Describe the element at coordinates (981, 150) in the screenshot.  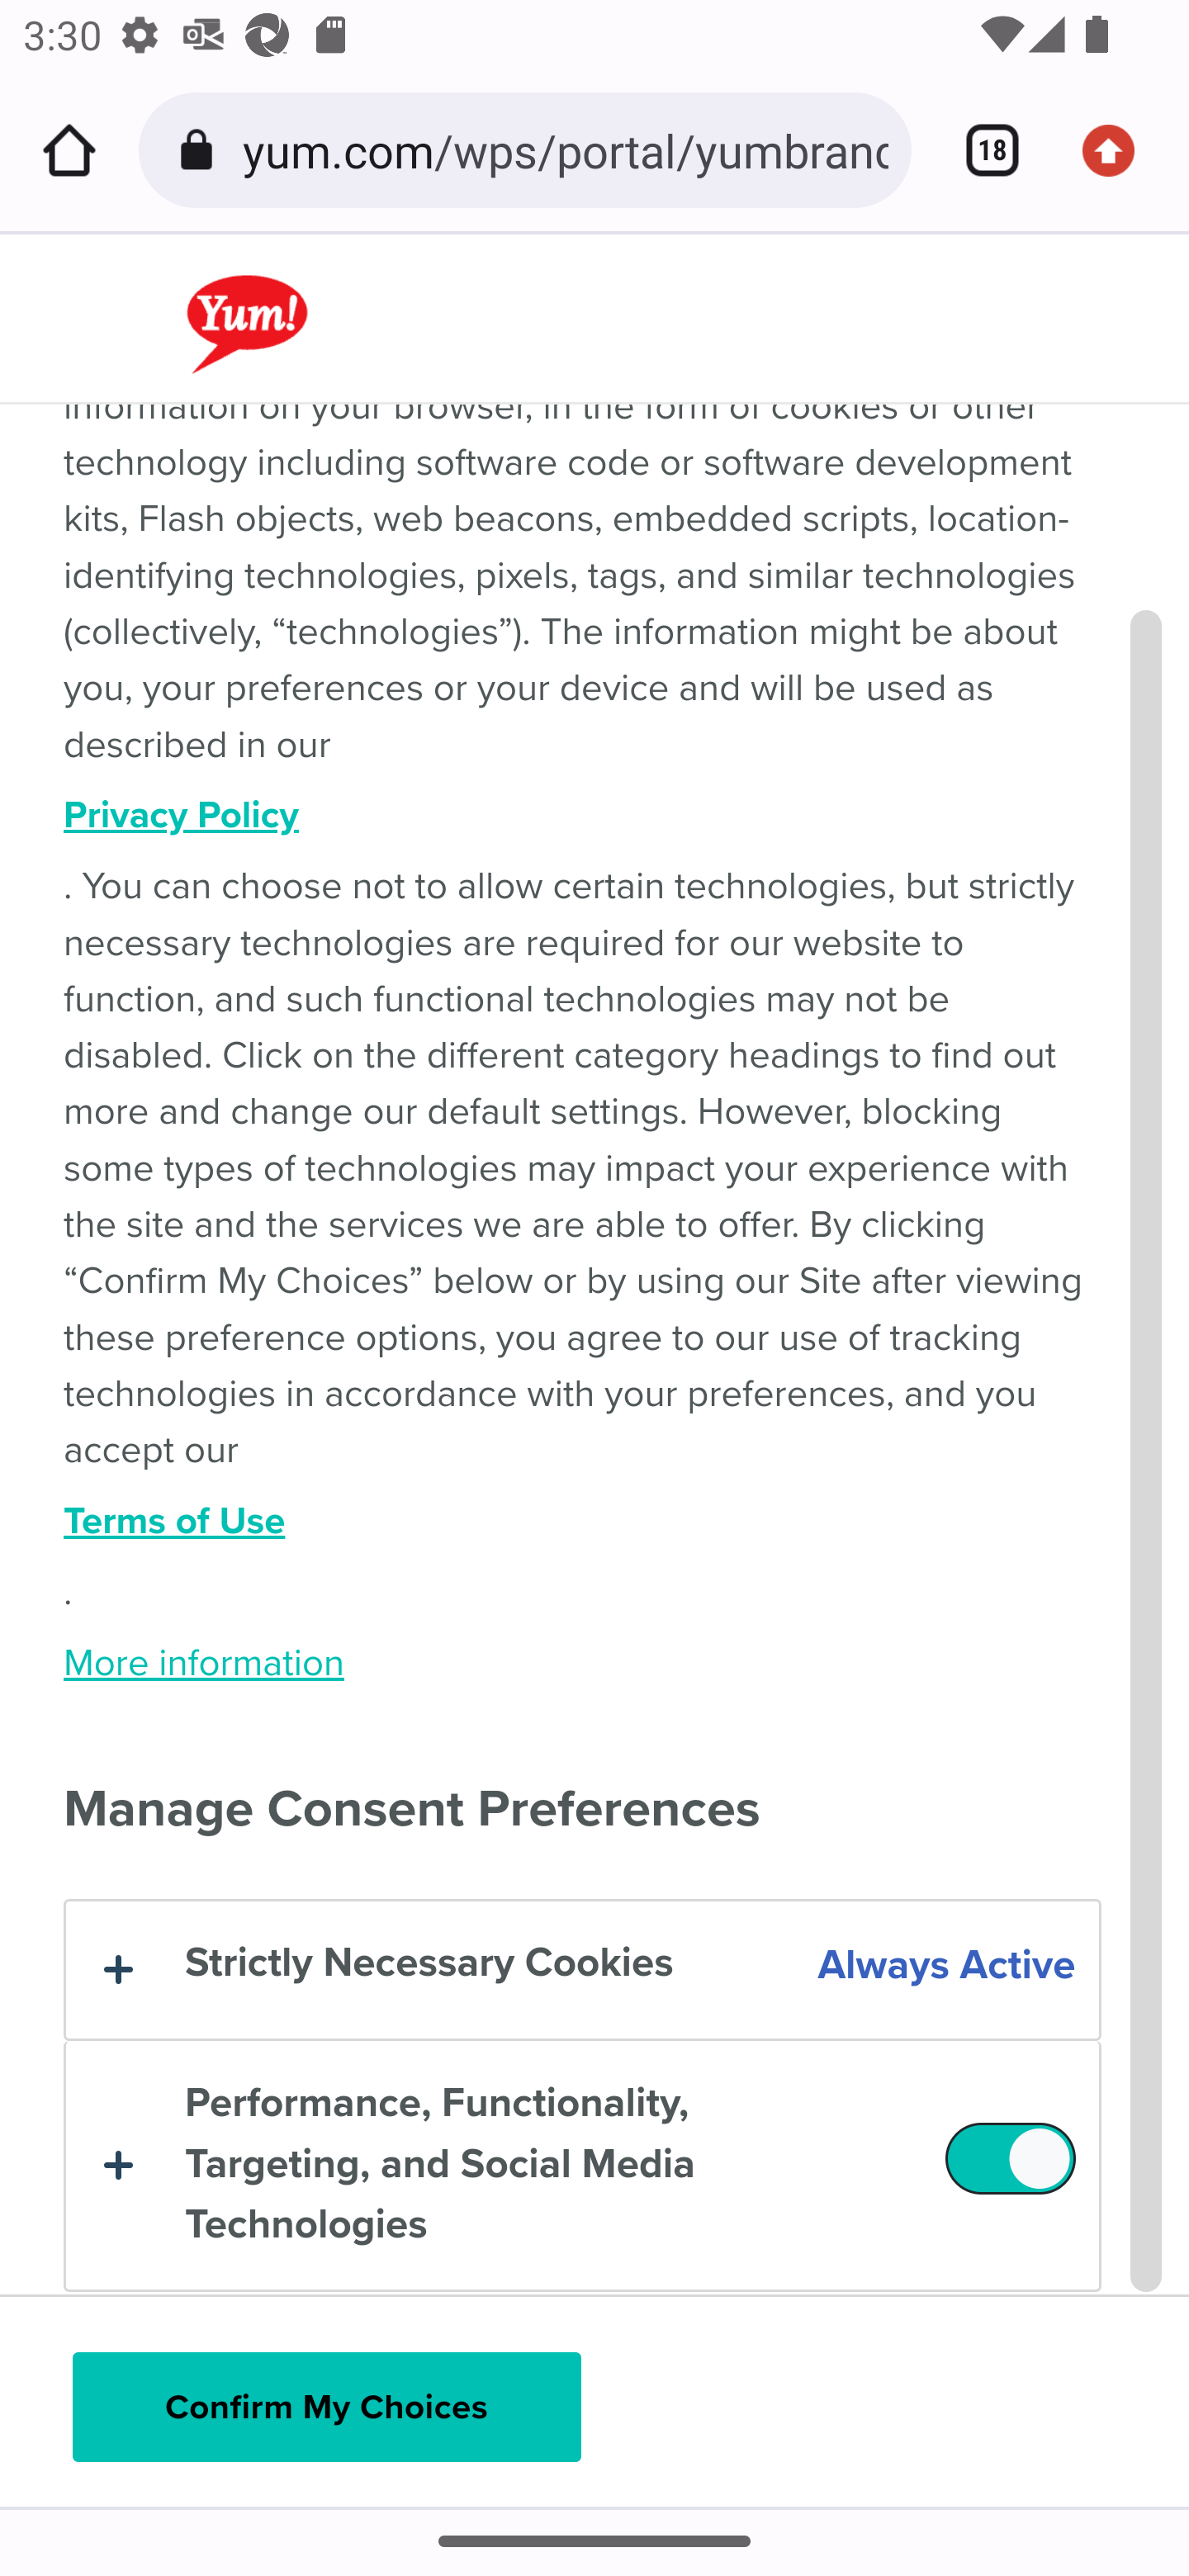
I see `Switch or close tabs` at that location.